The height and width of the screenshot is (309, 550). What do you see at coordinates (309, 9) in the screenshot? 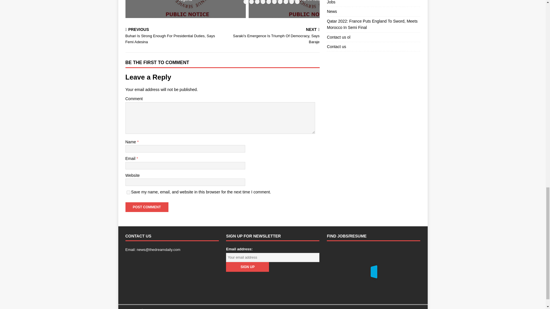
I see `FIRS public notice` at bounding box center [309, 9].